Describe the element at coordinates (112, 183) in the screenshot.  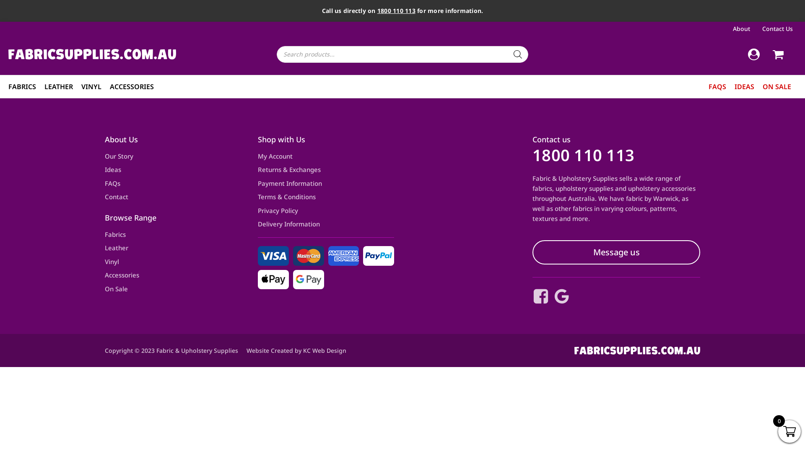
I see `FAQs` at that location.